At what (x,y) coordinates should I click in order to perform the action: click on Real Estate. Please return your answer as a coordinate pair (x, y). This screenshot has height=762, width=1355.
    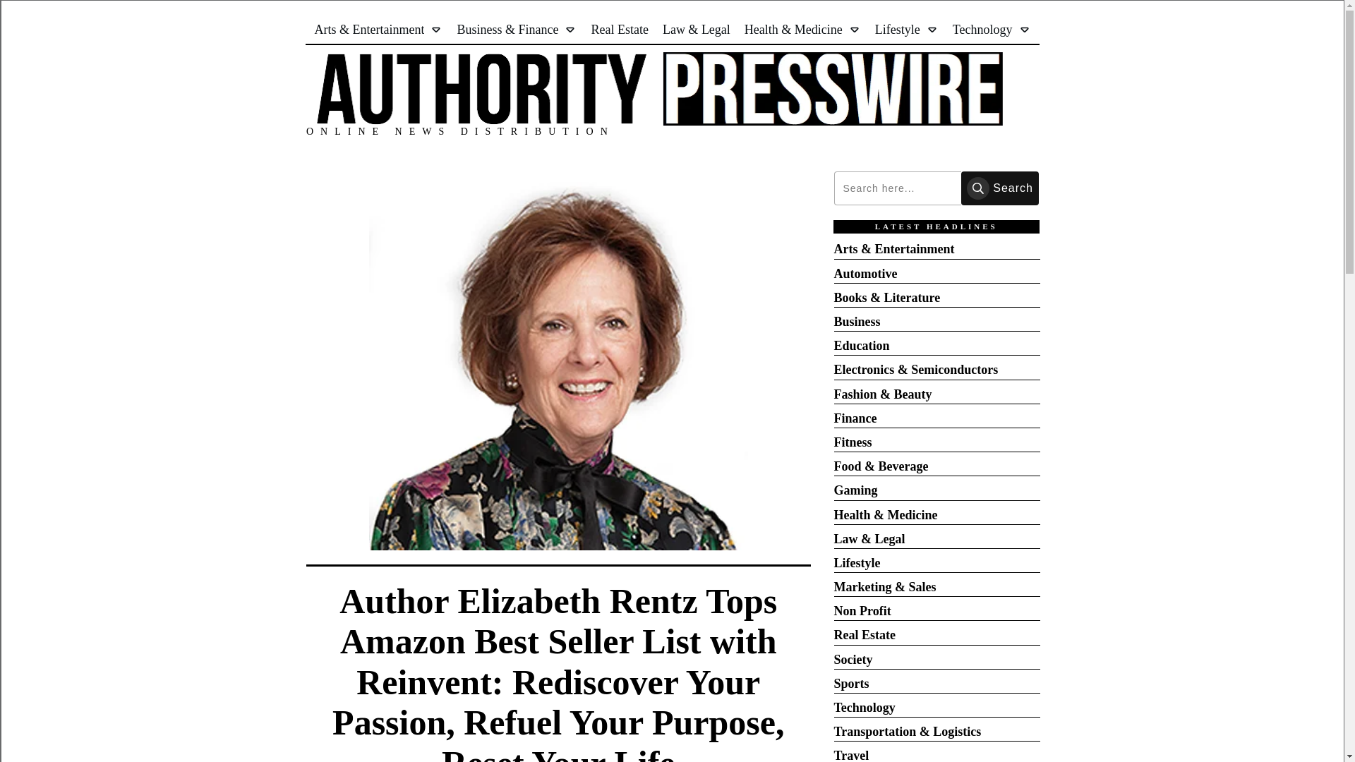
    Looking at the image, I should click on (619, 30).